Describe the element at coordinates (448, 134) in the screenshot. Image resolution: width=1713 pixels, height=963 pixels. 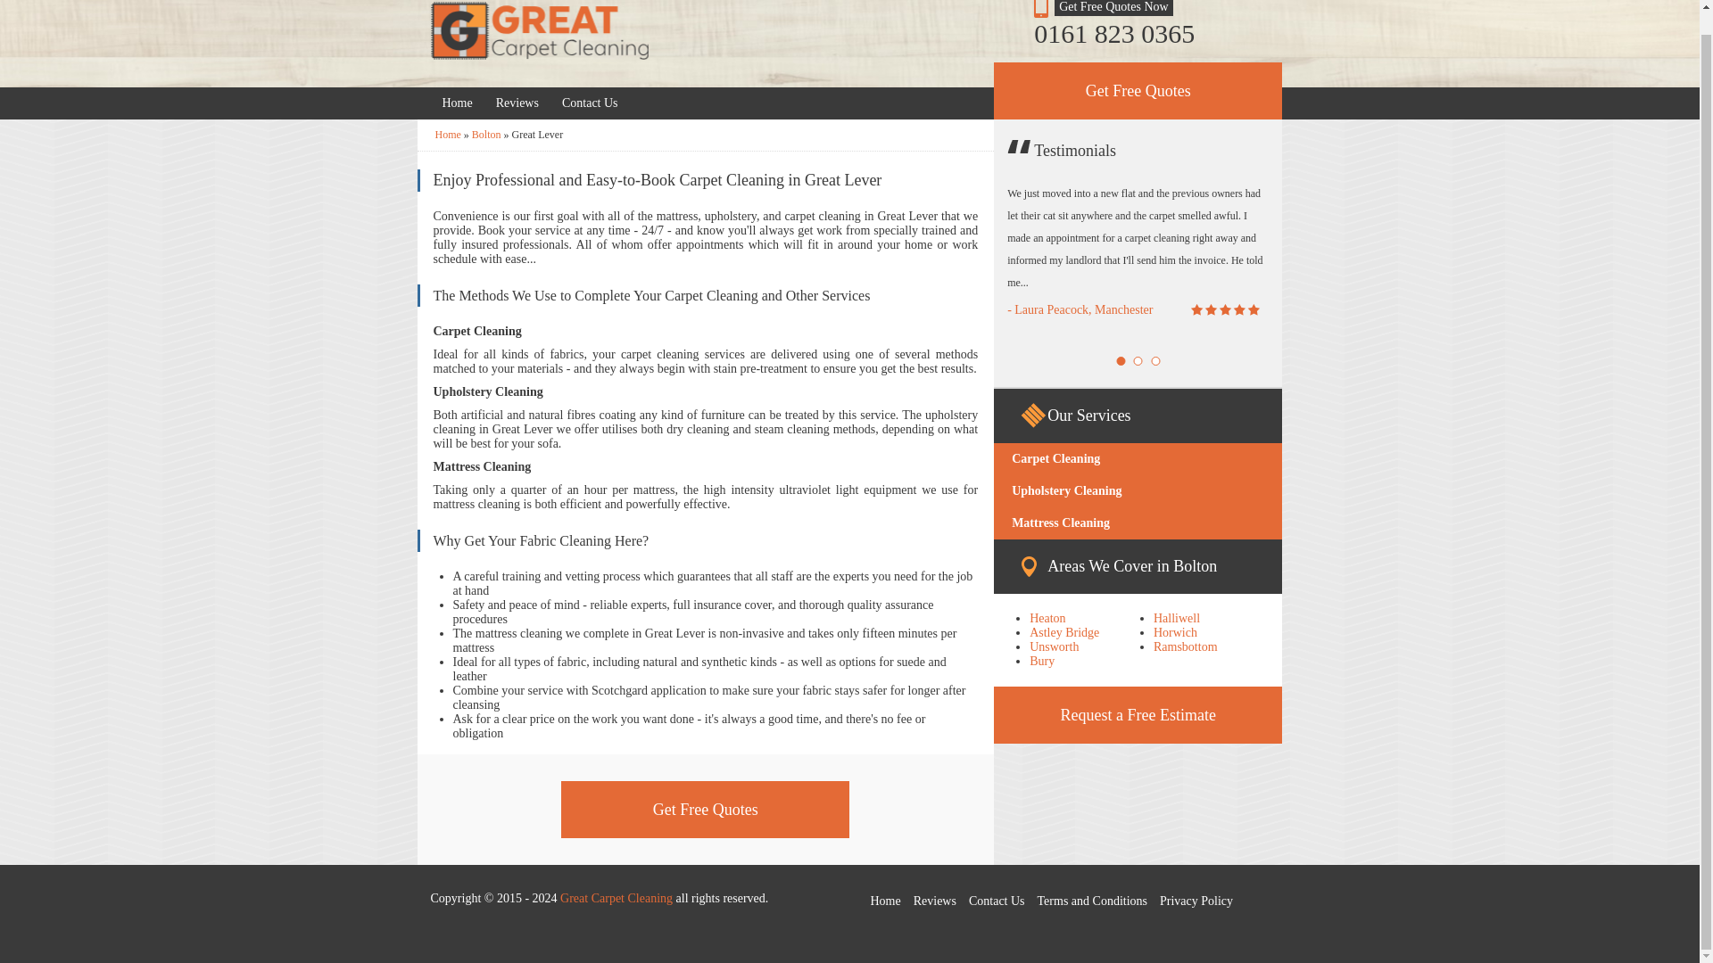
I see `Great Carpet Cleaning` at that location.